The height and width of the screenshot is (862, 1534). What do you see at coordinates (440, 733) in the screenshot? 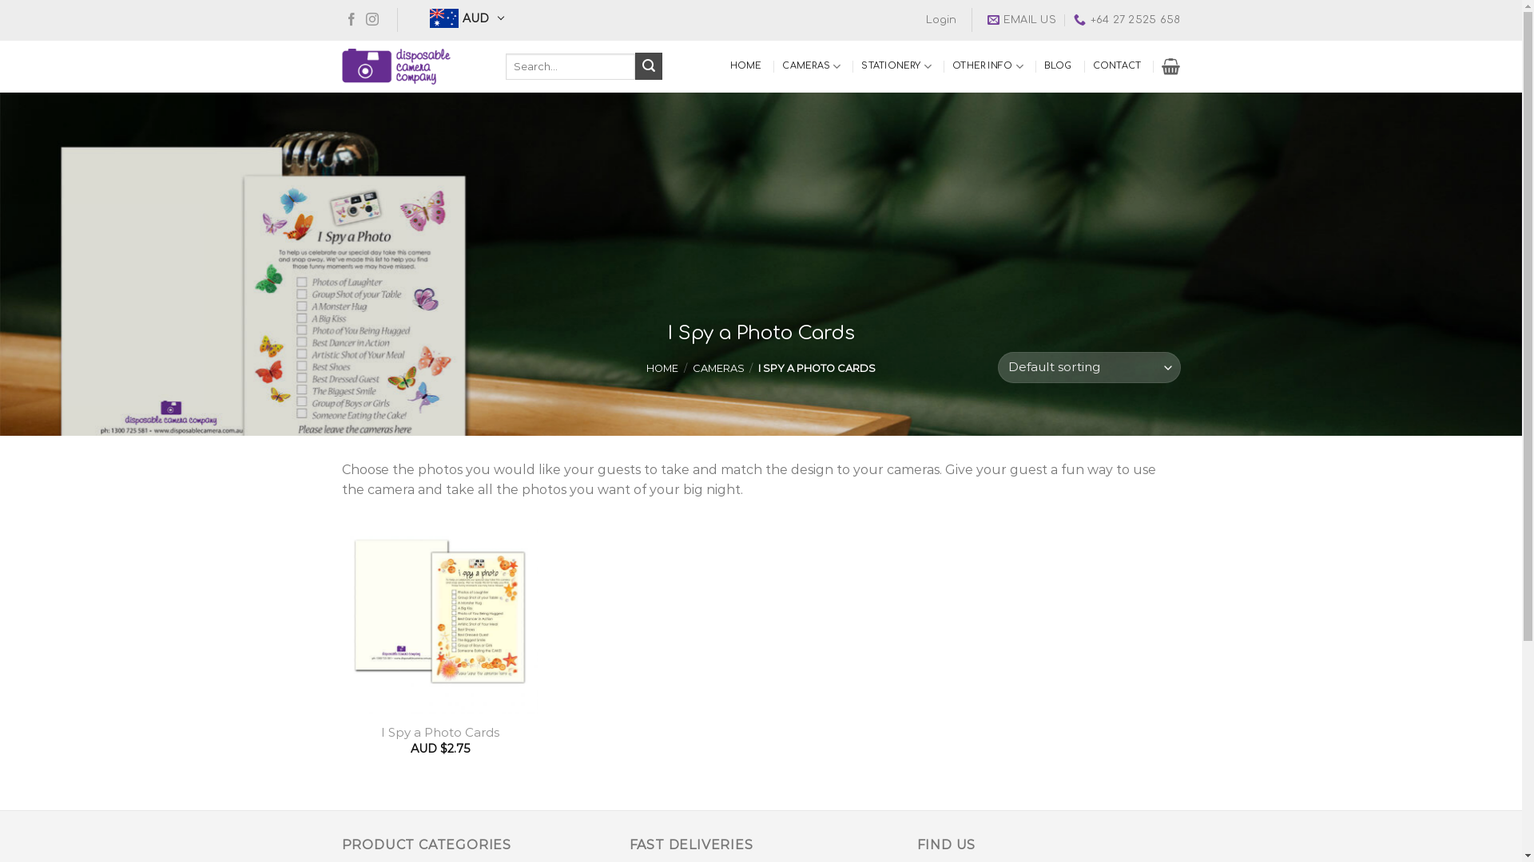
I see `I Spy a Photo Cards` at bounding box center [440, 733].